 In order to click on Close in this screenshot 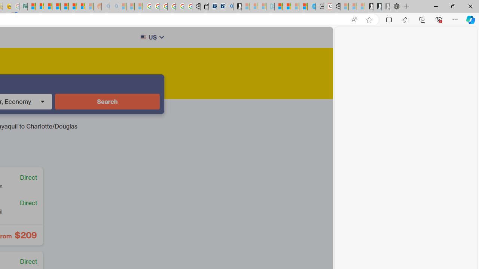, I will do `click(470, 6)`.